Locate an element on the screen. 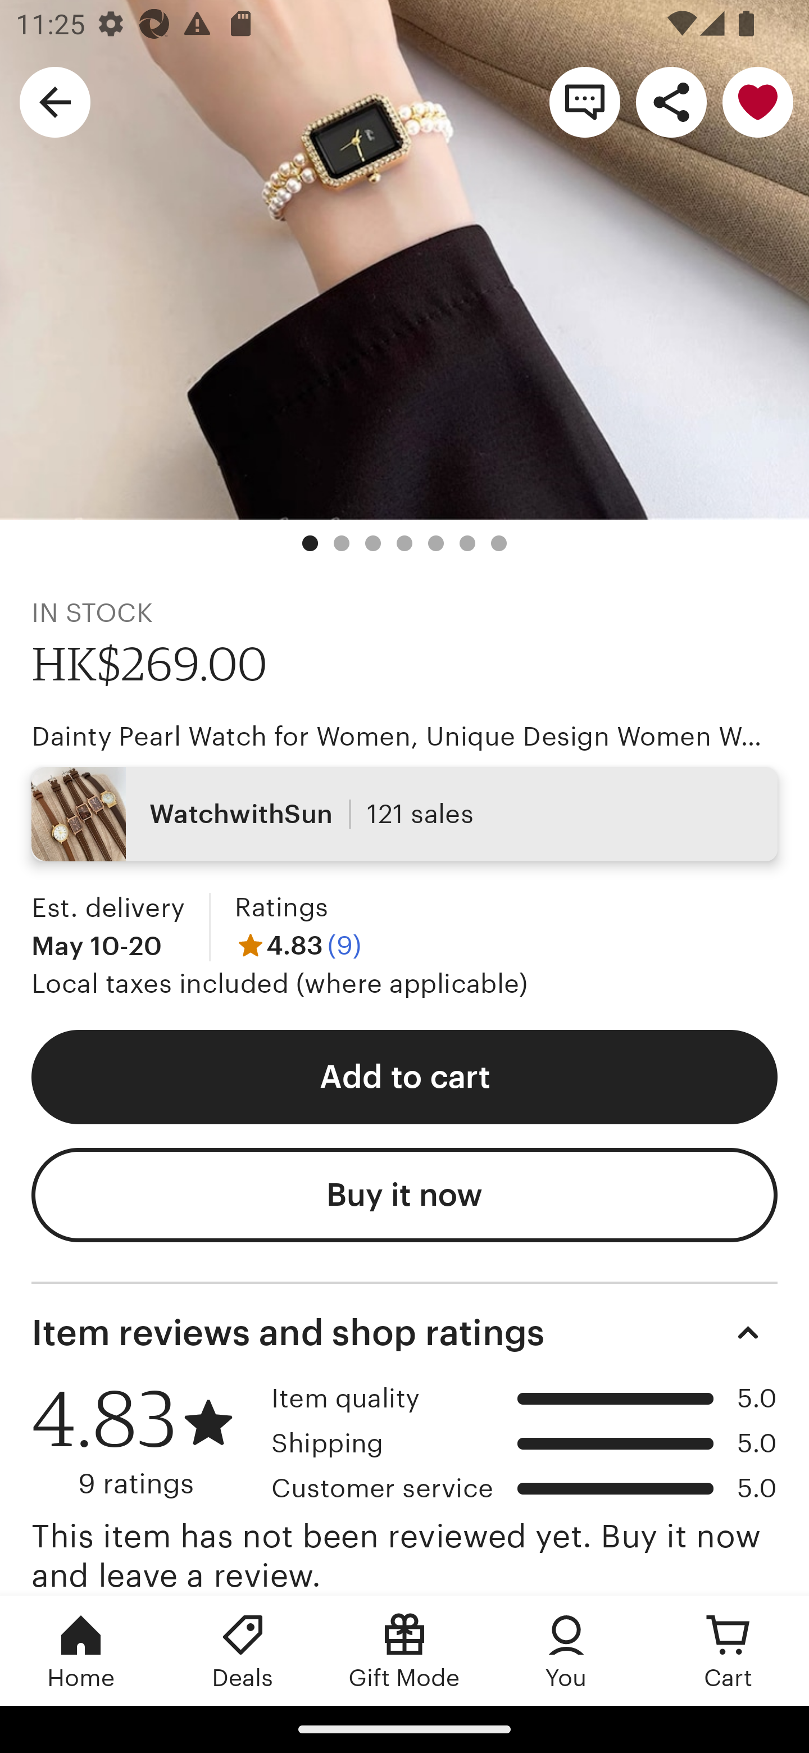 The height and width of the screenshot is (1753, 809). Deals is located at coordinates (243, 1650).